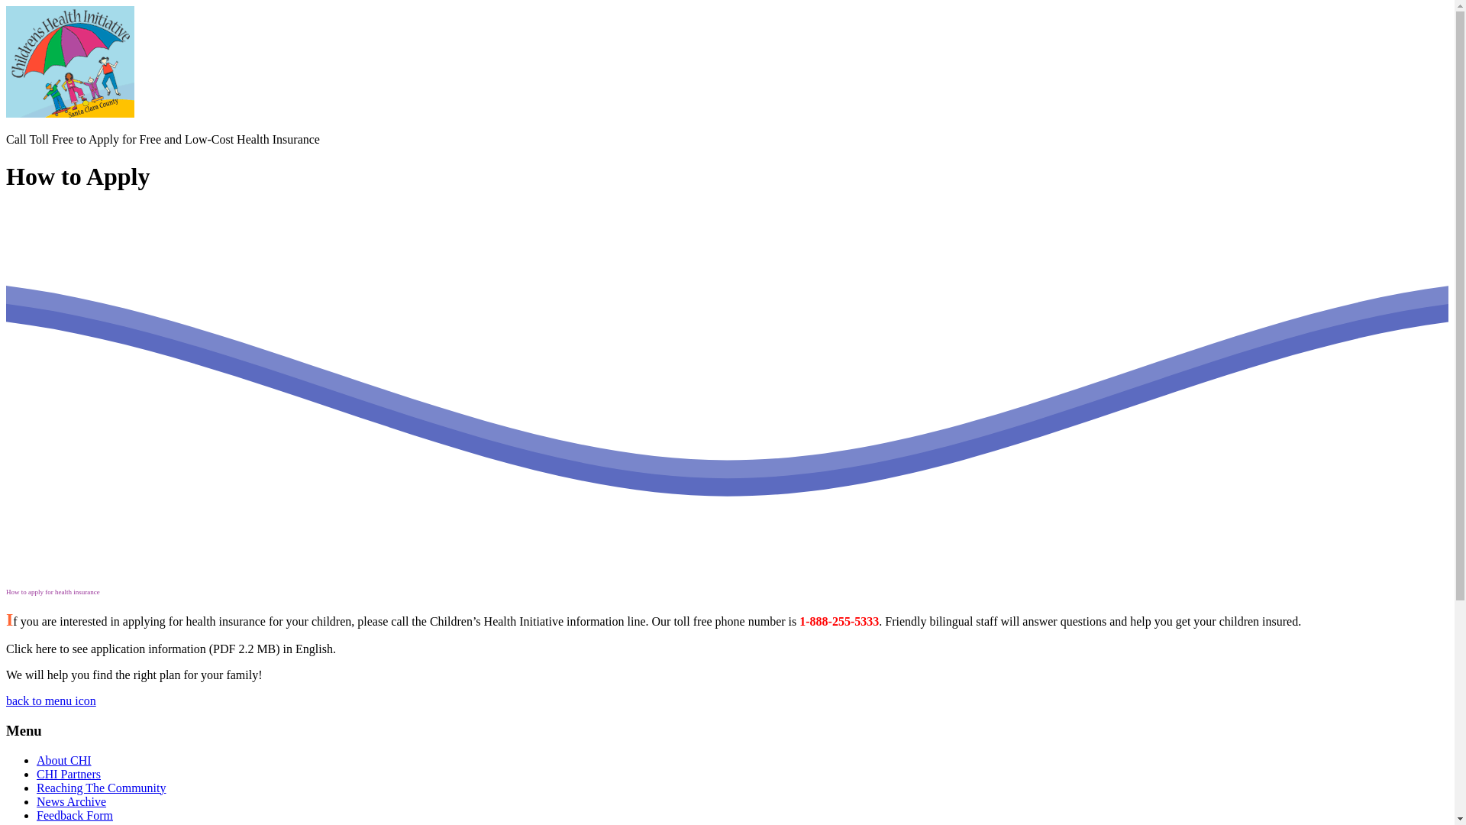 This screenshot has height=825, width=1466. What do you see at coordinates (50, 700) in the screenshot?
I see `back to menu icon` at bounding box center [50, 700].